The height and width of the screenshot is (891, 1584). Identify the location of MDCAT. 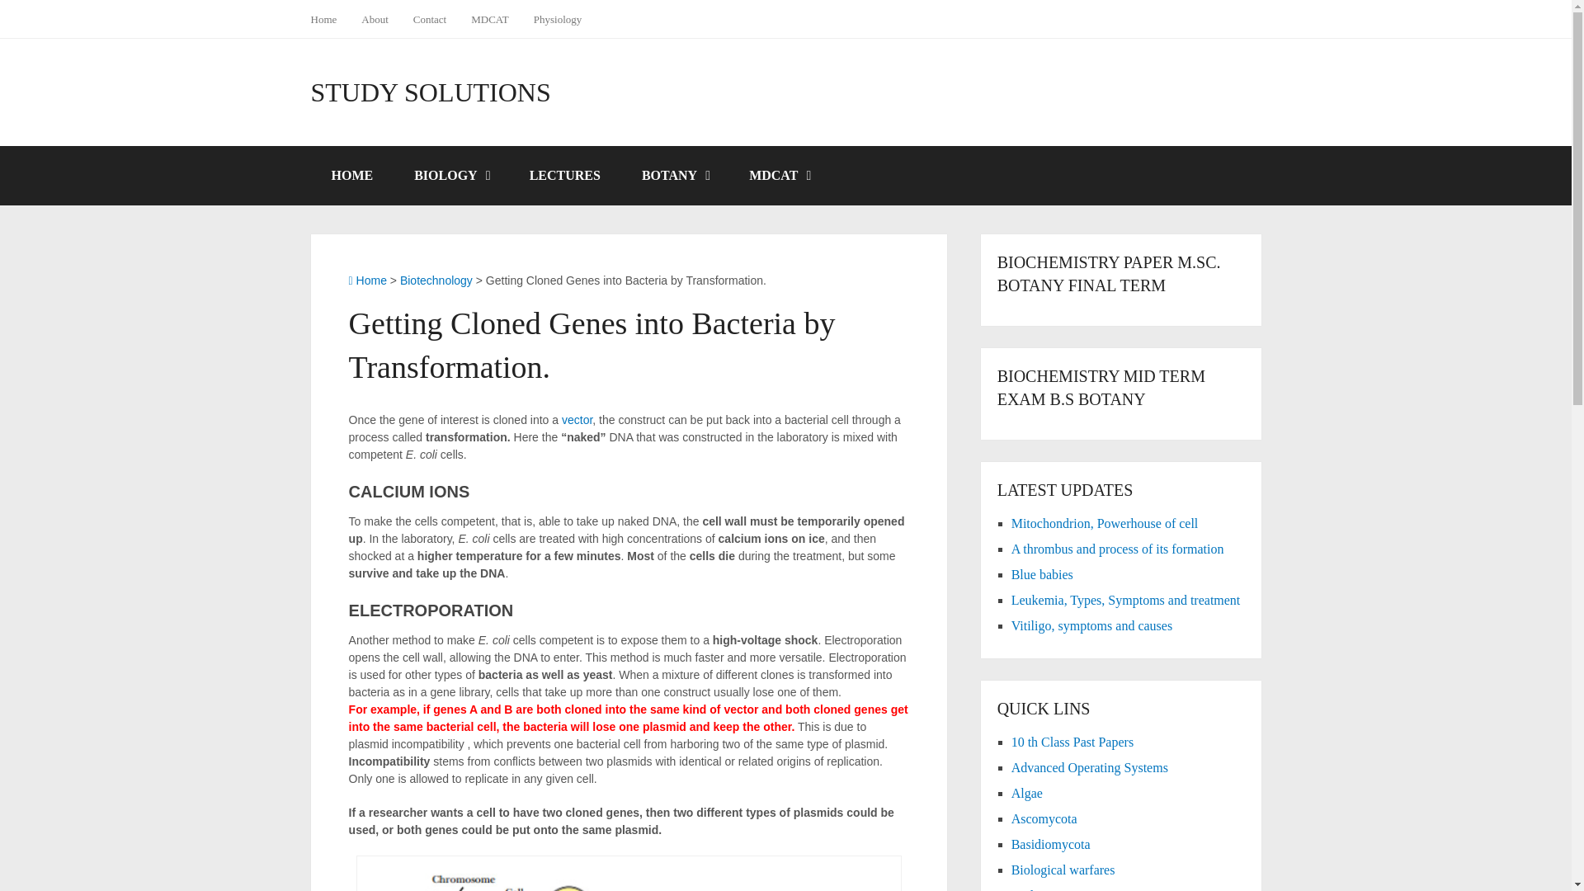
(779, 176).